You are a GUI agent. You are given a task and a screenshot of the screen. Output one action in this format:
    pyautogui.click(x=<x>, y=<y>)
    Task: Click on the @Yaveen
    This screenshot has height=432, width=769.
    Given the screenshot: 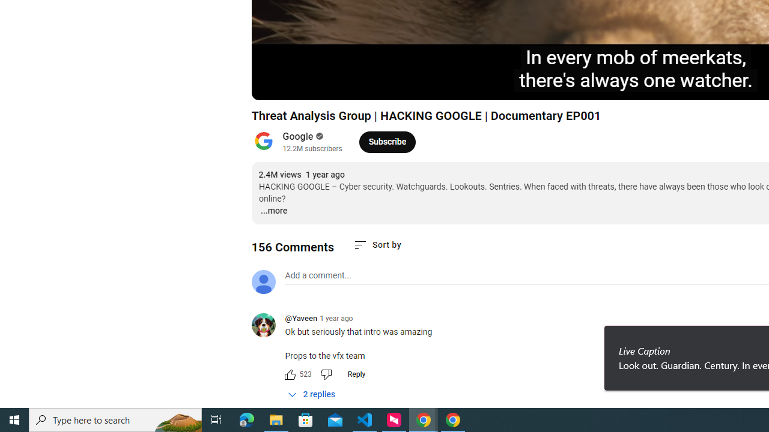 What is the action you would take?
    pyautogui.click(x=300, y=319)
    